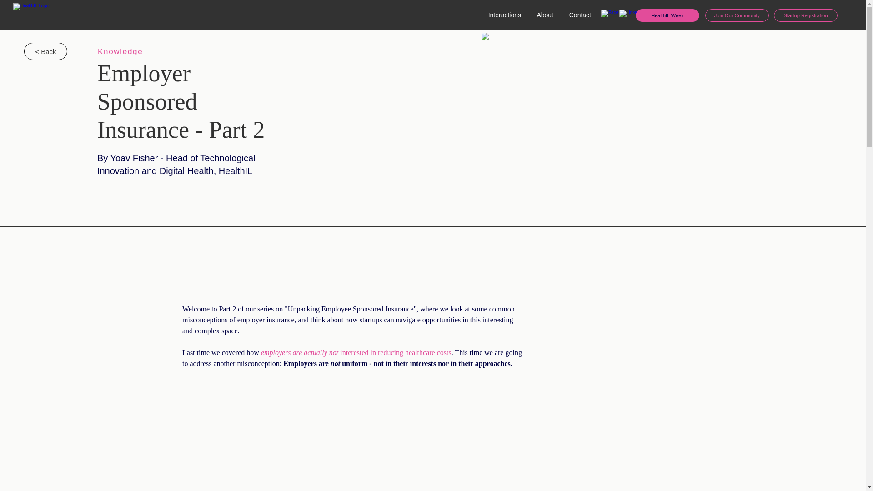 The image size is (873, 491). Describe the element at coordinates (805, 15) in the screenshot. I see `Startup Registration` at that location.